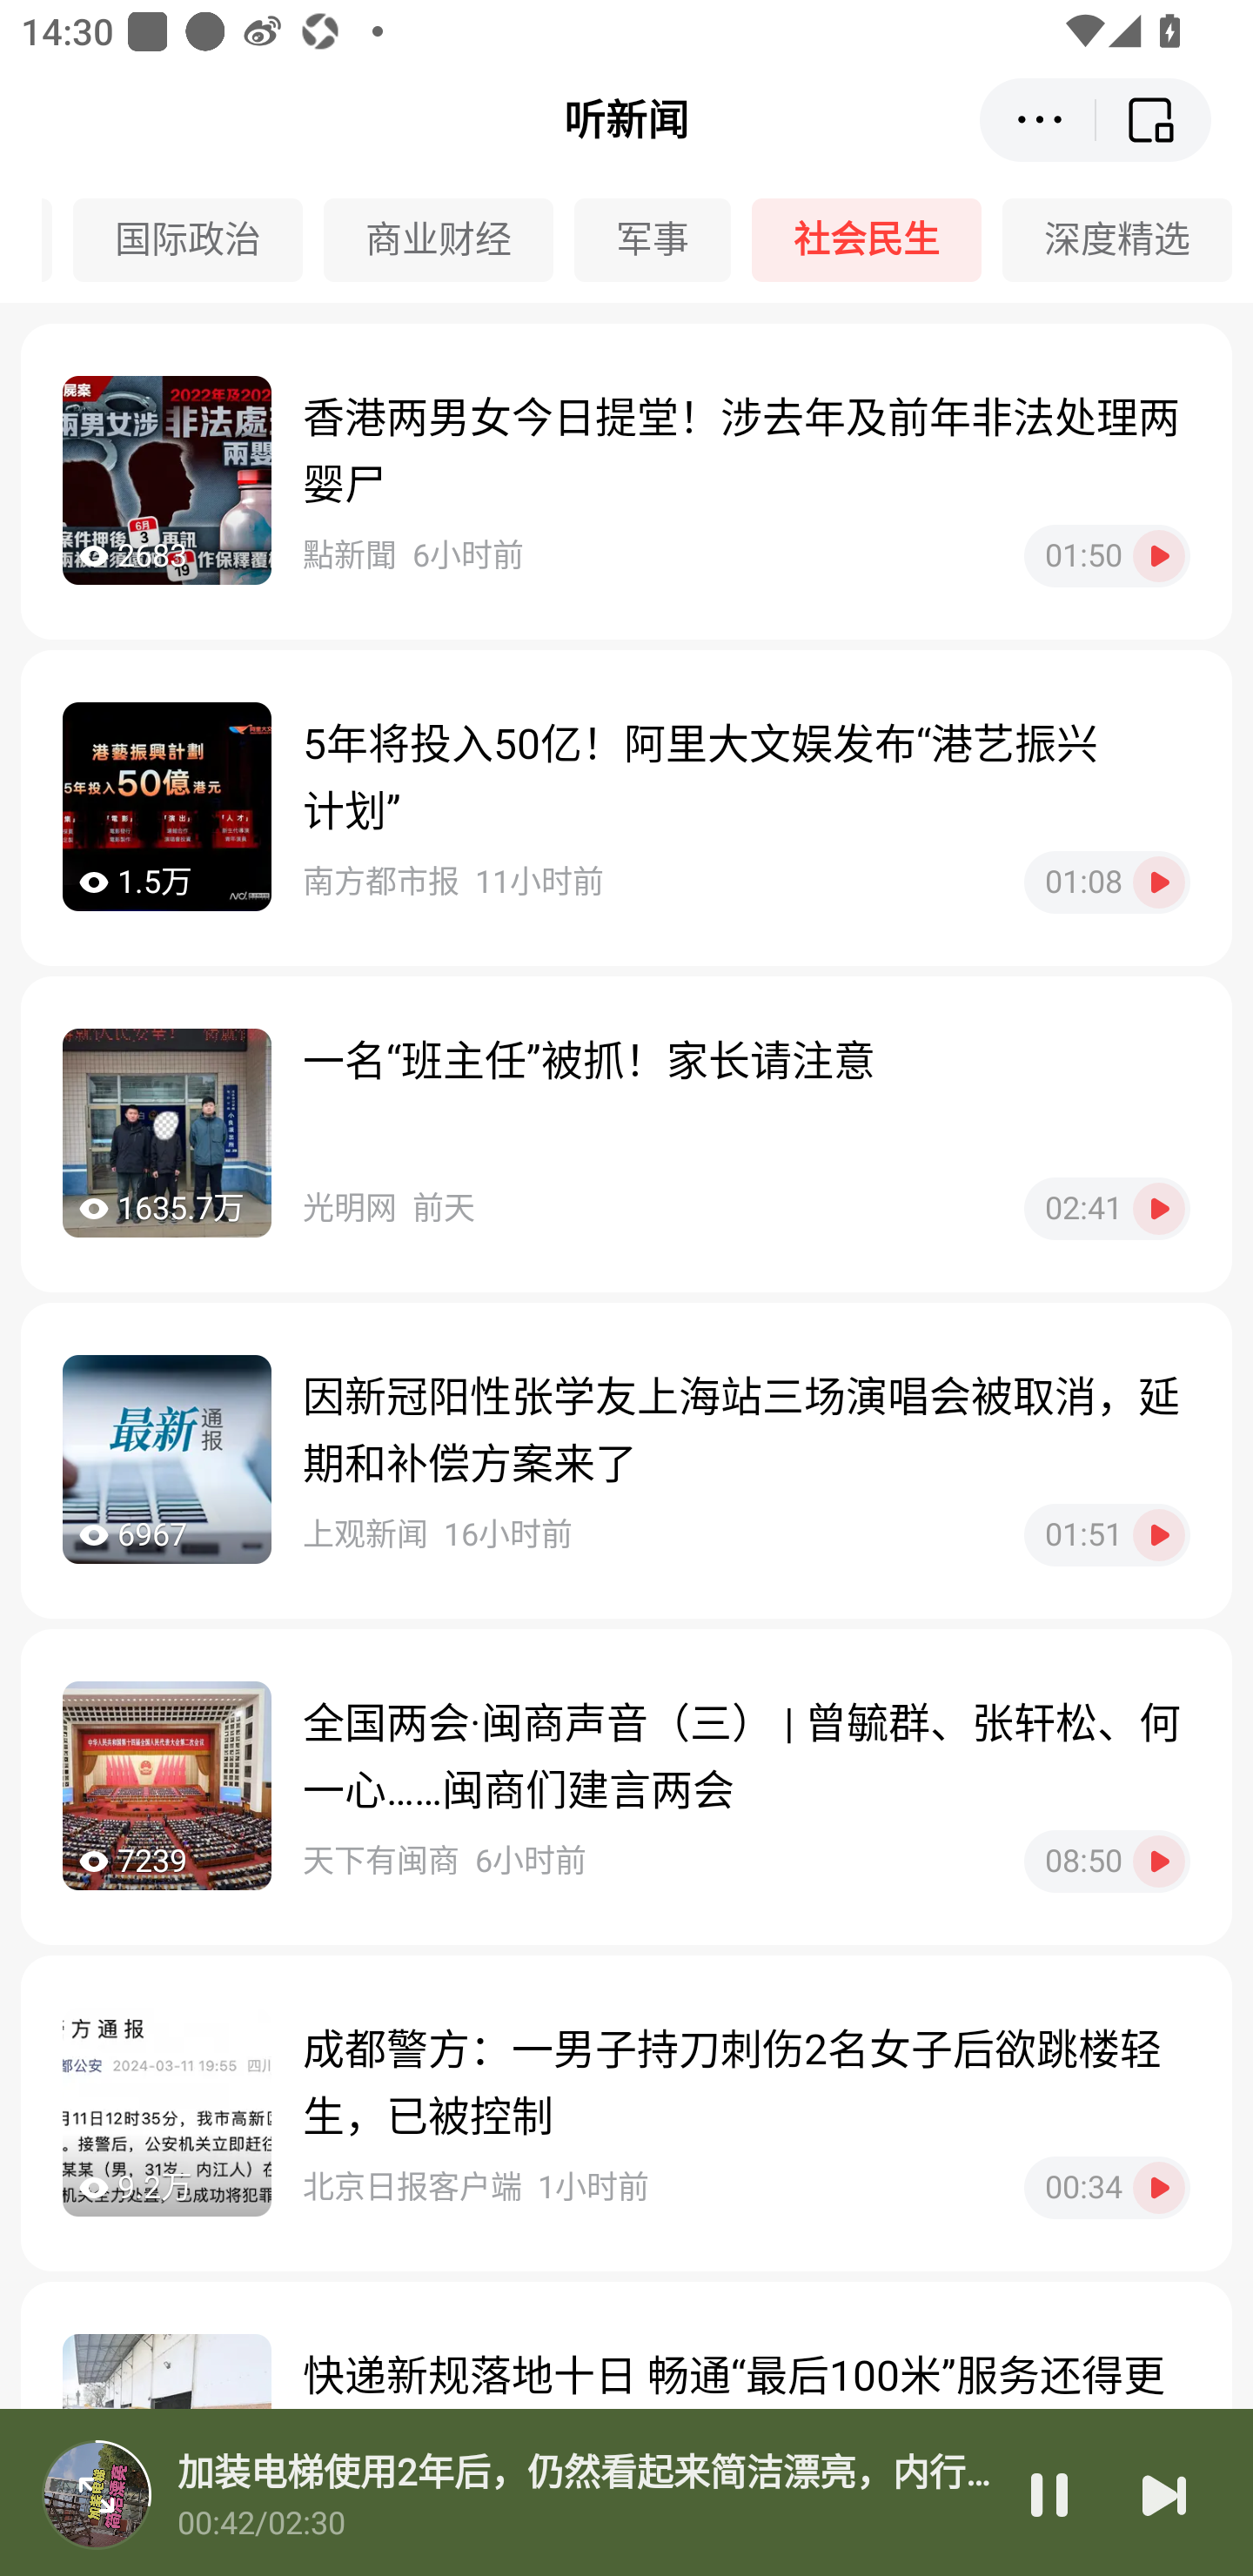 The height and width of the screenshot is (2576, 1253). Describe the element at coordinates (626, 1134) in the screenshot. I see `1635.7万 一名“班主任”被抓！家长请注意 光明网前天 02:41` at that location.